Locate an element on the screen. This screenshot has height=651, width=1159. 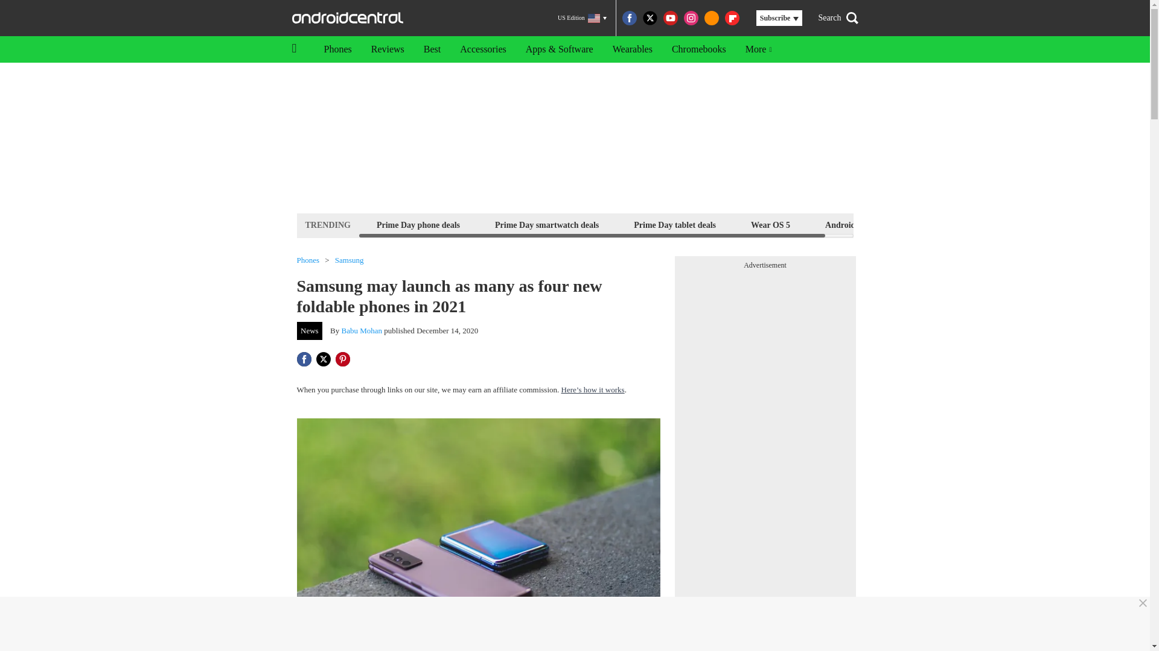
Phones is located at coordinates (337, 49).